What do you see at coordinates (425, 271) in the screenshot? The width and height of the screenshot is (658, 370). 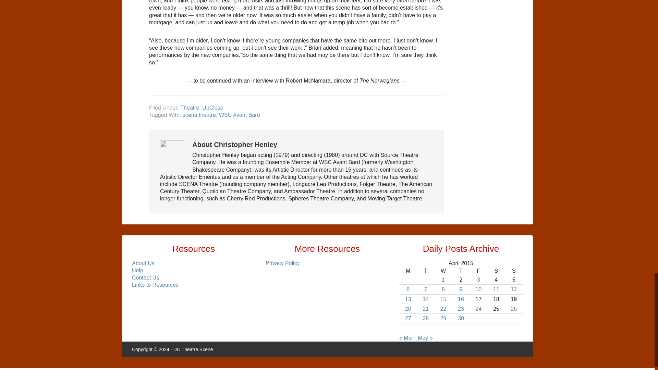 I see `Tuesday` at bounding box center [425, 271].